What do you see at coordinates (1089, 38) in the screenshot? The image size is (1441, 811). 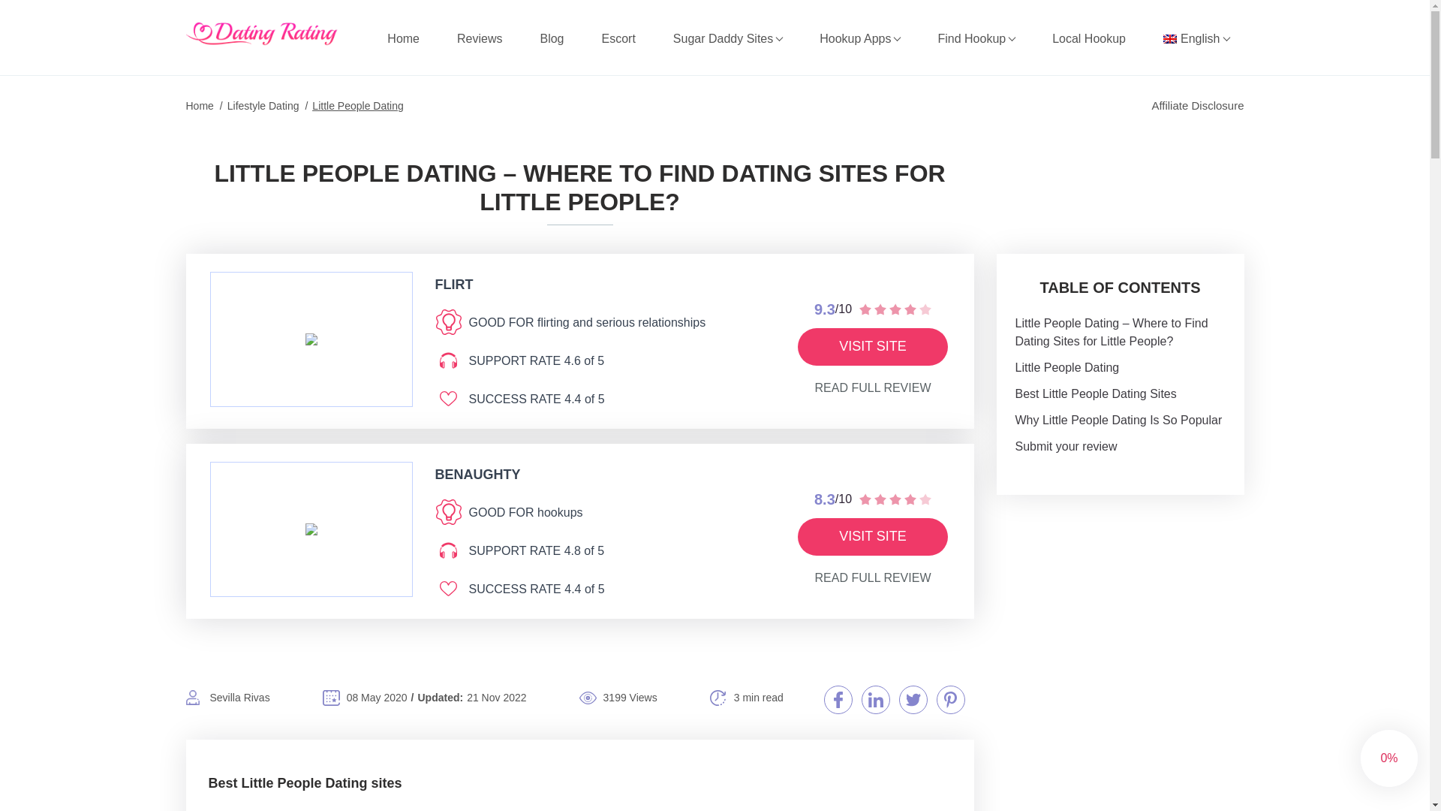 I see `Local Hookup` at bounding box center [1089, 38].